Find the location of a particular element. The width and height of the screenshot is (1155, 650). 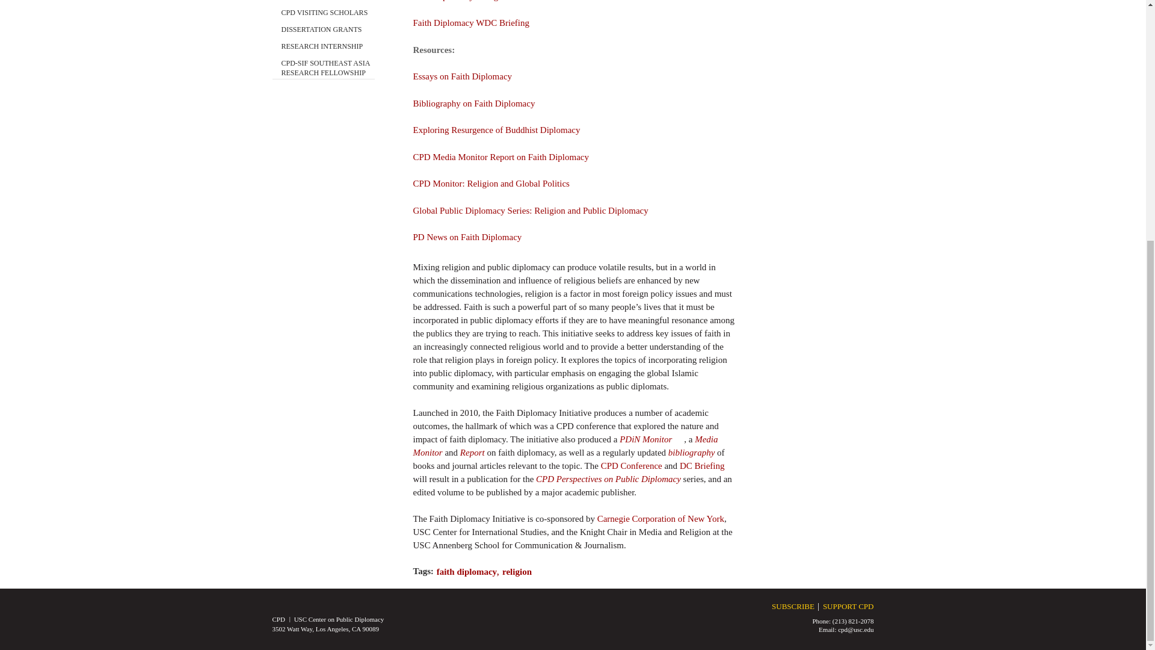

RESEARCH INTERNSHIP is located at coordinates (322, 43).